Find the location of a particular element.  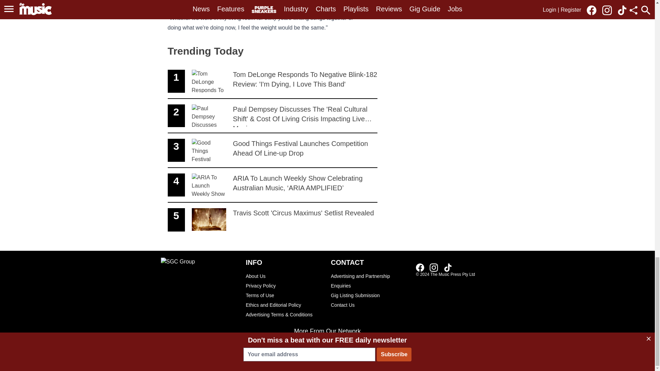

Link to our TikTok is located at coordinates (285, 276).